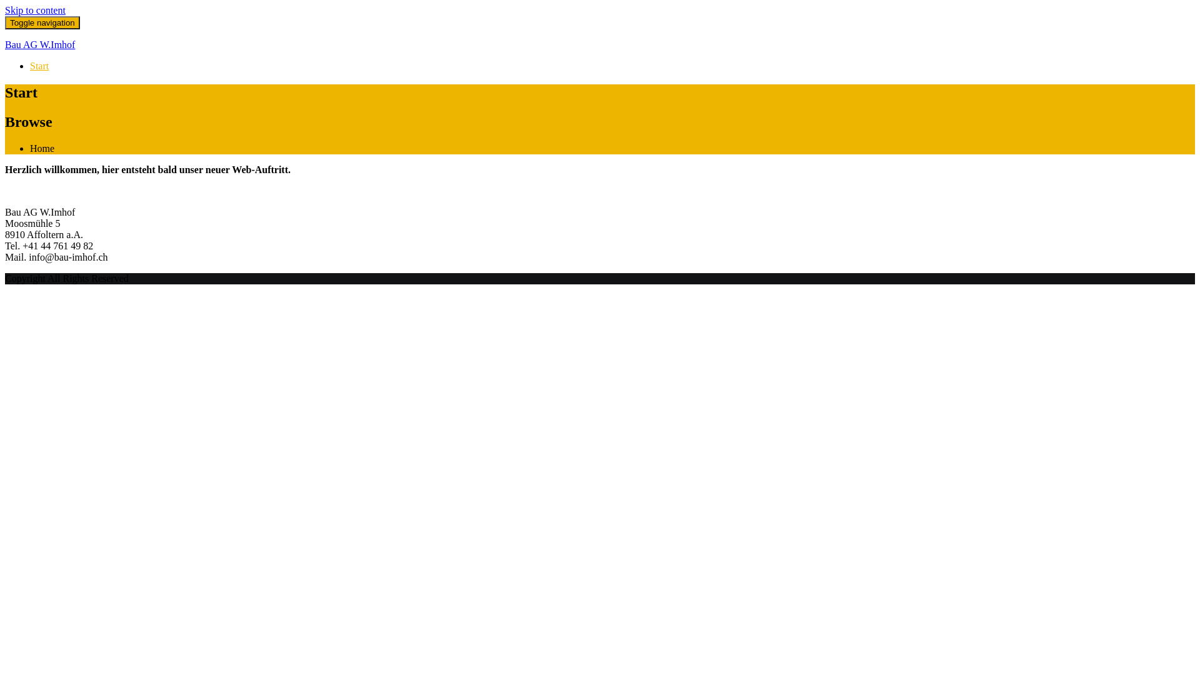 This screenshot has width=1200, height=675. What do you see at coordinates (42, 22) in the screenshot?
I see `Toggle navigation` at bounding box center [42, 22].